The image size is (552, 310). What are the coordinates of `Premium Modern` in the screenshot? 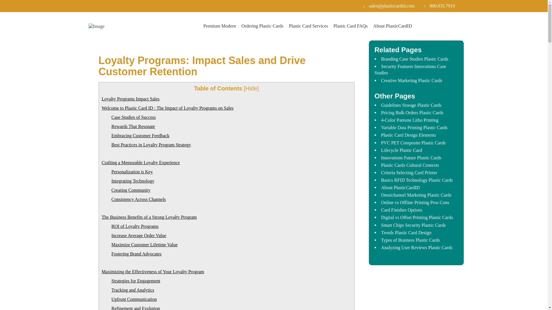 It's located at (219, 26).